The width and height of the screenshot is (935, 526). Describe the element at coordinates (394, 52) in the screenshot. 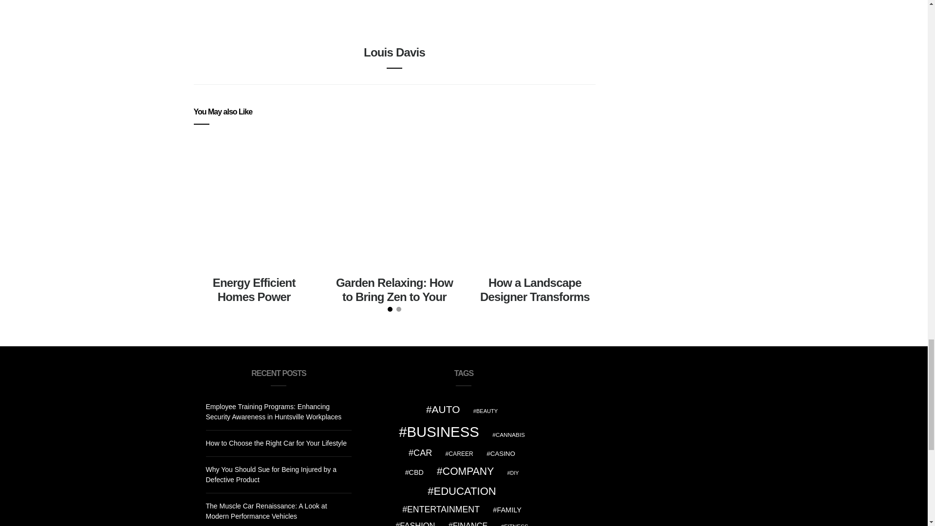

I see `Louis Davis` at that location.